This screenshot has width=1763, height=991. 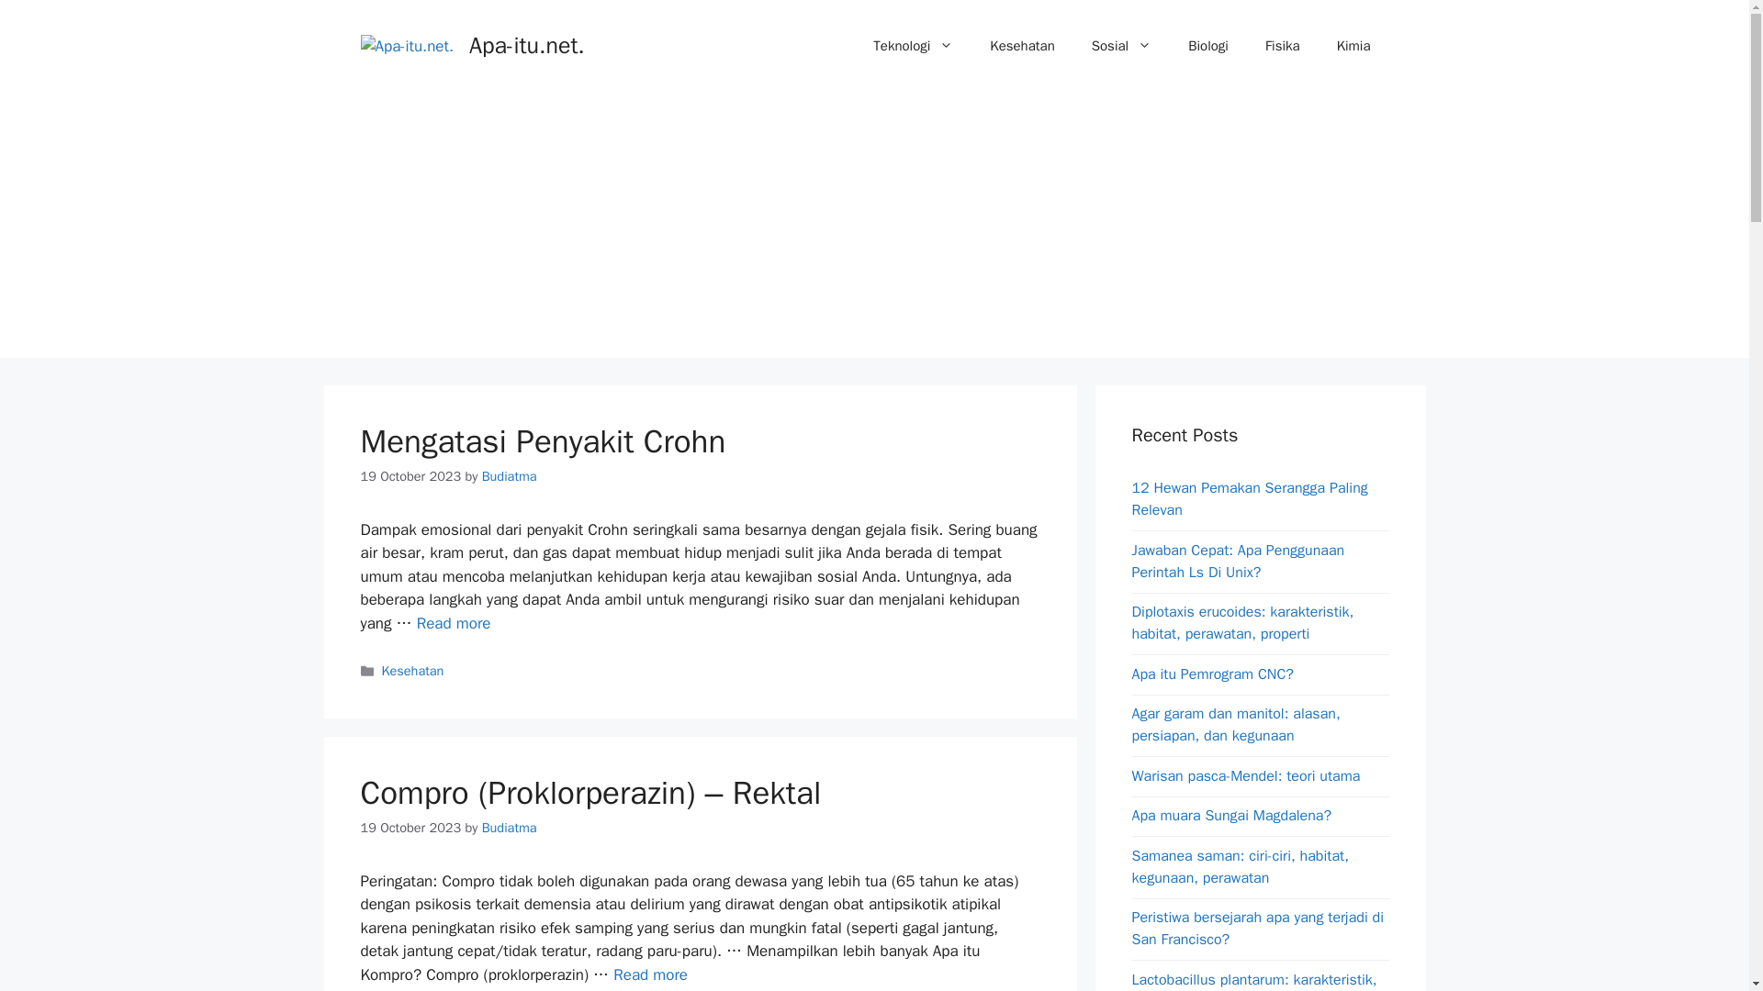 What do you see at coordinates (1208, 46) in the screenshot?
I see `Biologi` at bounding box center [1208, 46].